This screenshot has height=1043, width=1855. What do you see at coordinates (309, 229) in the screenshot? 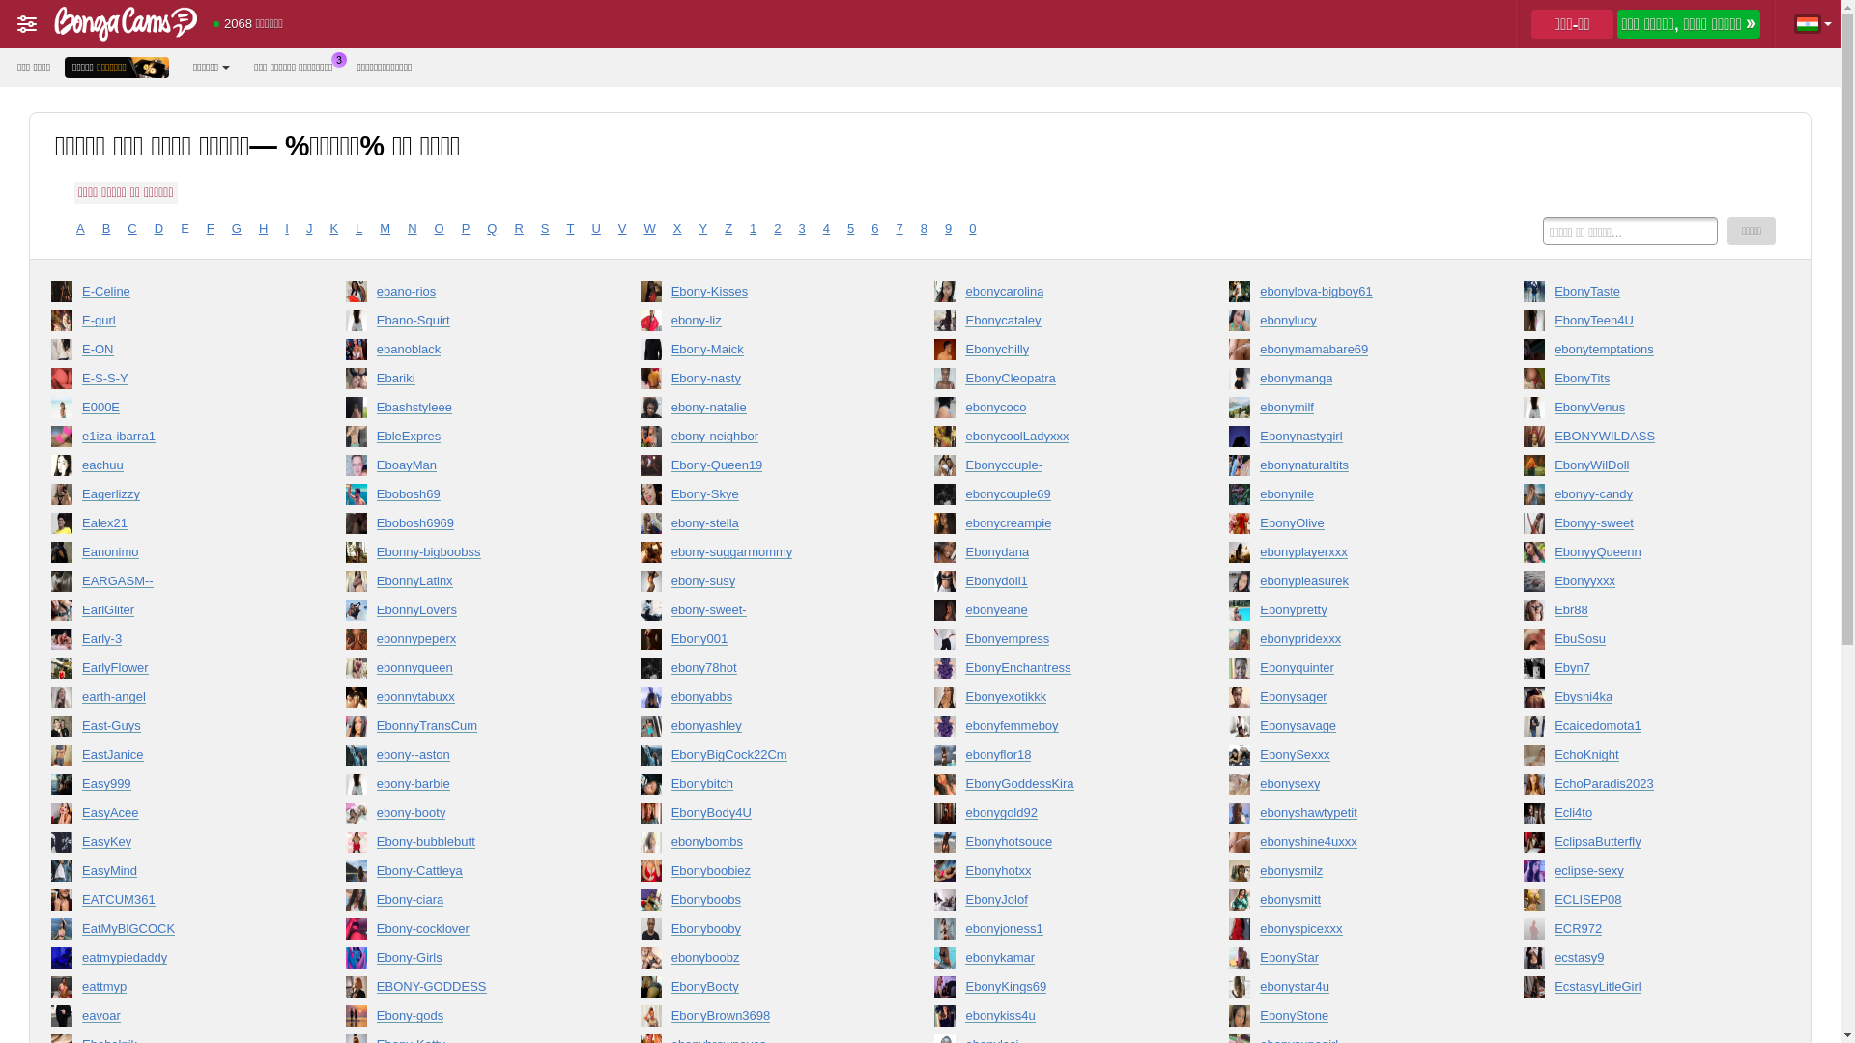
I see `J` at bounding box center [309, 229].